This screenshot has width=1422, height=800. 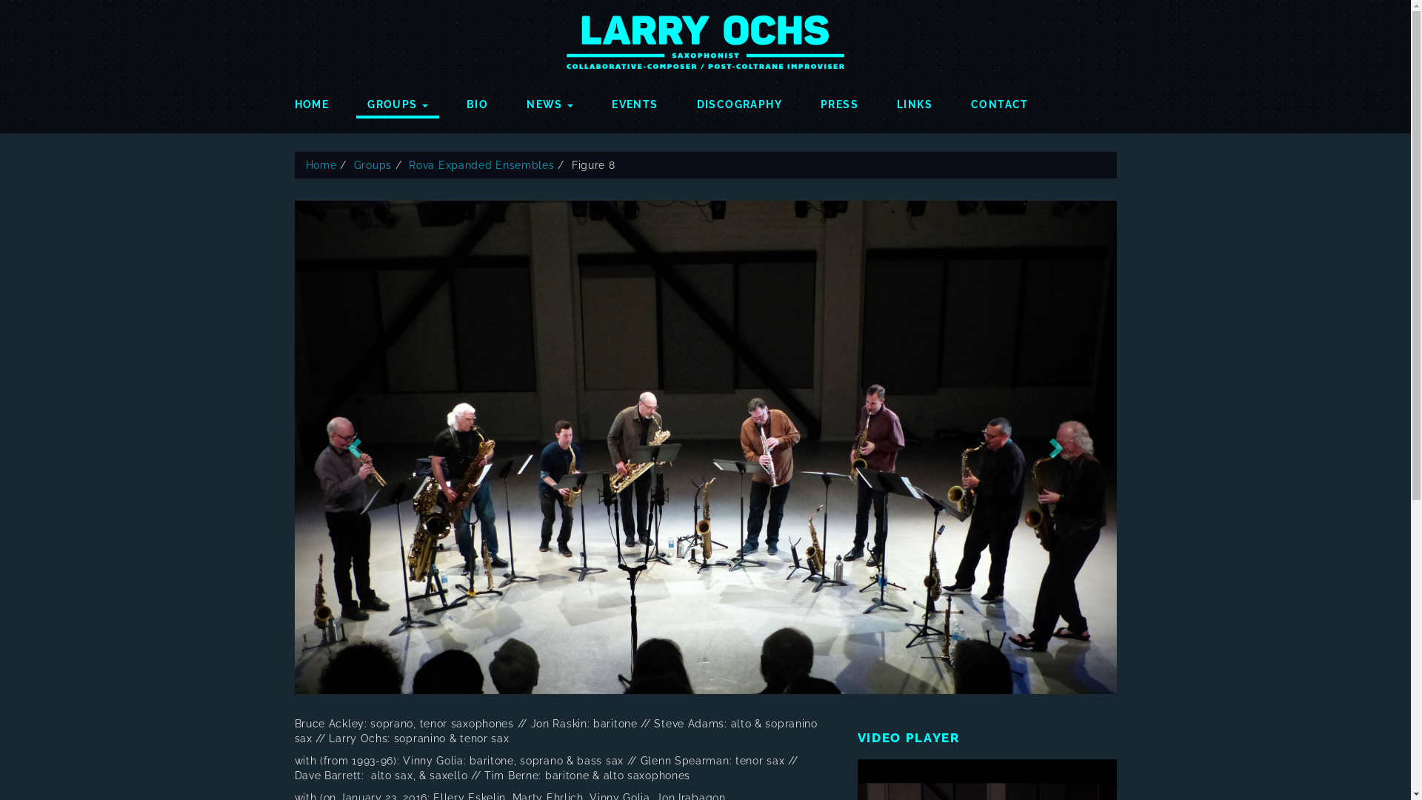 What do you see at coordinates (915, 101) in the screenshot?
I see `LINKS` at bounding box center [915, 101].